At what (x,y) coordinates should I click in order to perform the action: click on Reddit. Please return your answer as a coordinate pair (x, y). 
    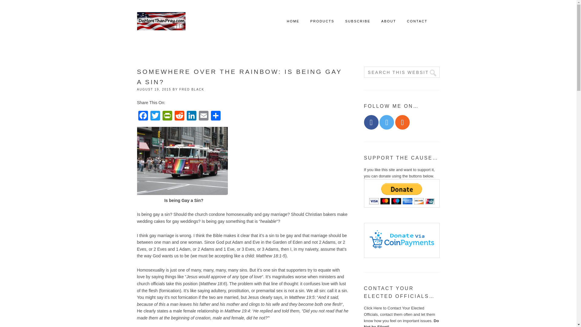
    Looking at the image, I should click on (179, 116).